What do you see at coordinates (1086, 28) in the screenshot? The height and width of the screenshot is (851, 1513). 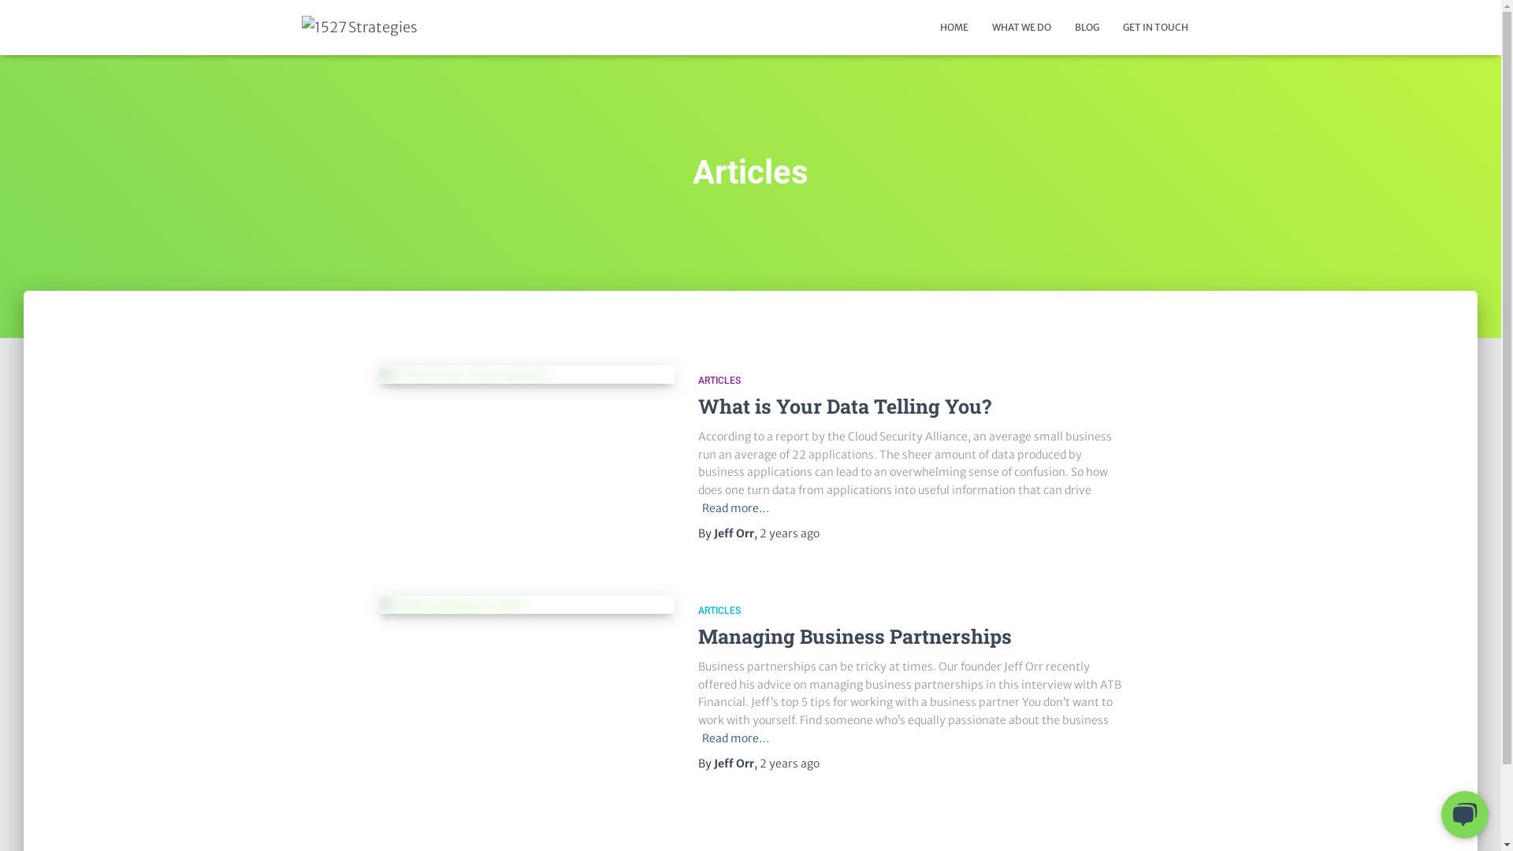 I see `BLOG` at bounding box center [1086, 28].